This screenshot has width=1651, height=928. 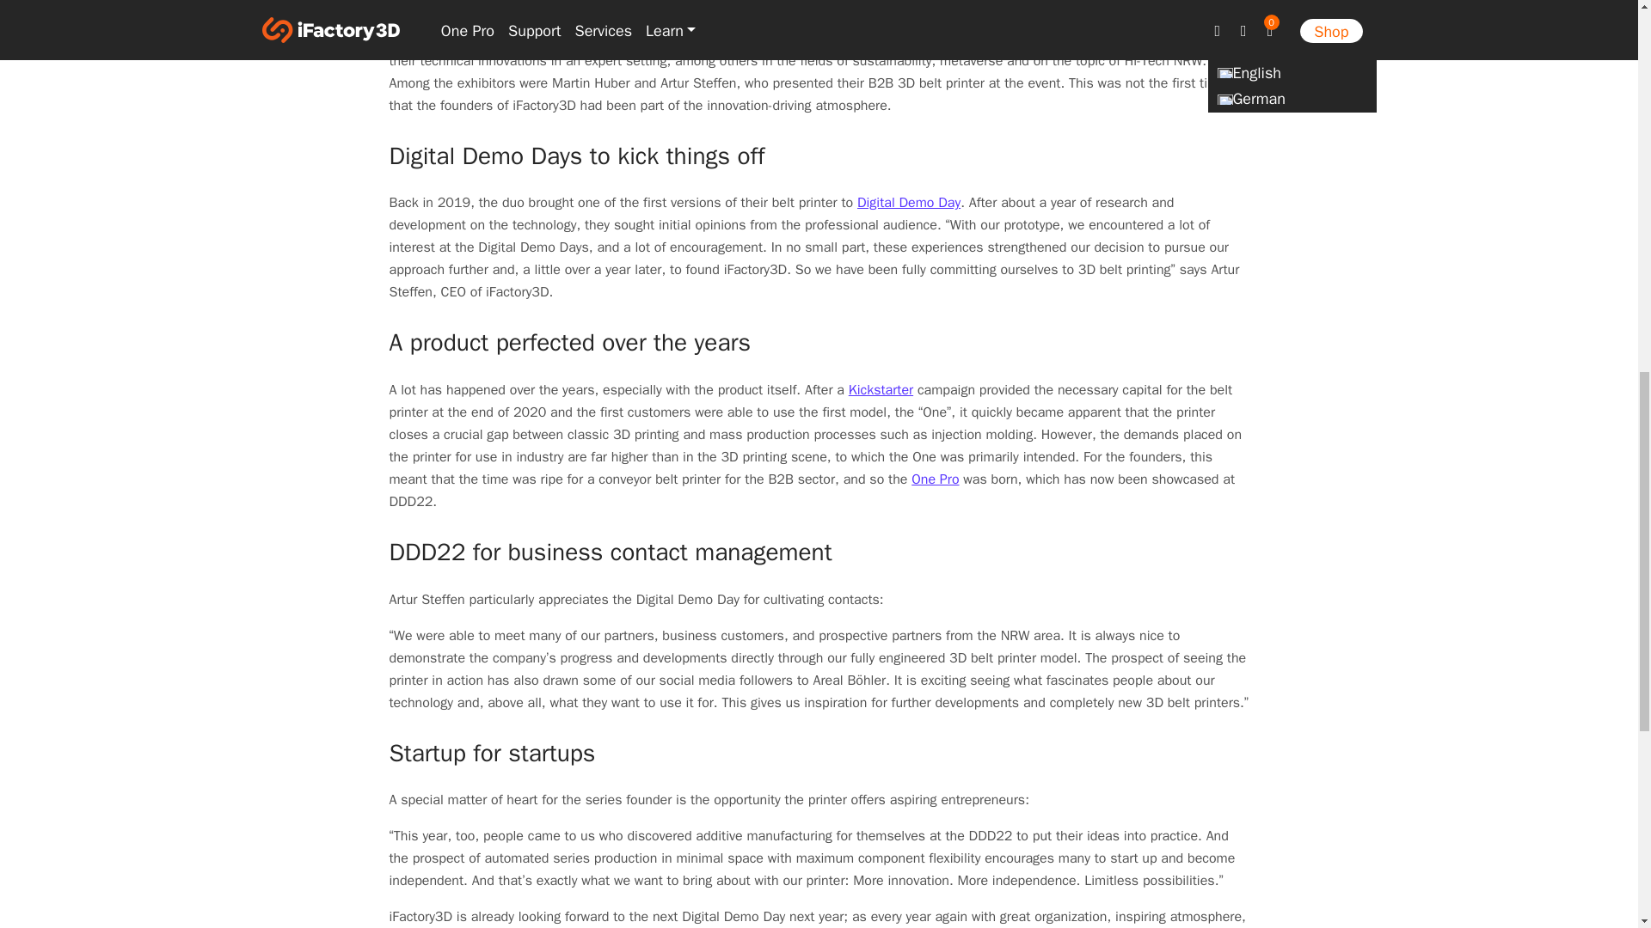 I want to click on One Pro, so click(x=935, y=479).